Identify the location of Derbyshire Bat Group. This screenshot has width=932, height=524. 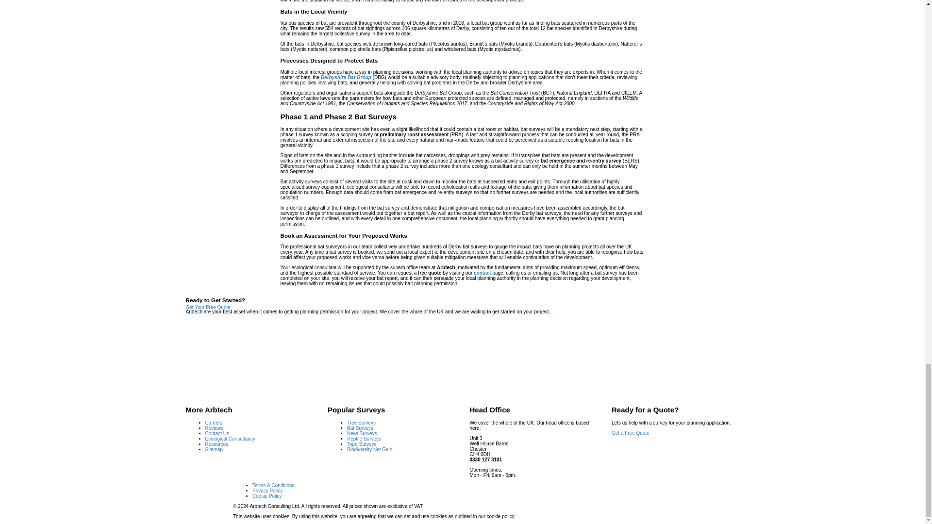
(346, 78).